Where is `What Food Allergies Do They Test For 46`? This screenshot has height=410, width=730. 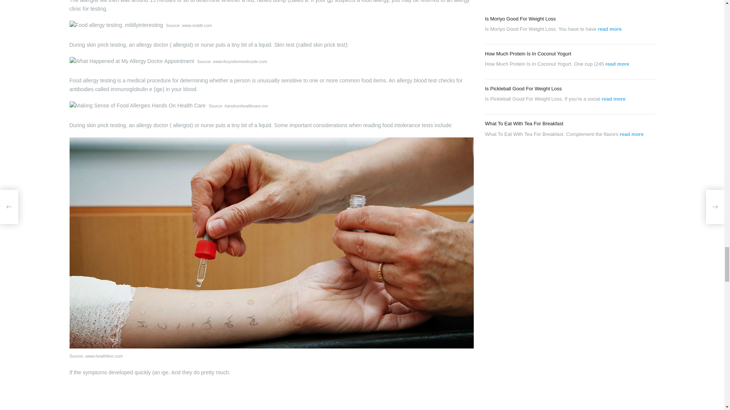
What Food Allergies Do They Test For 46 is located at coordinates (132, 61).